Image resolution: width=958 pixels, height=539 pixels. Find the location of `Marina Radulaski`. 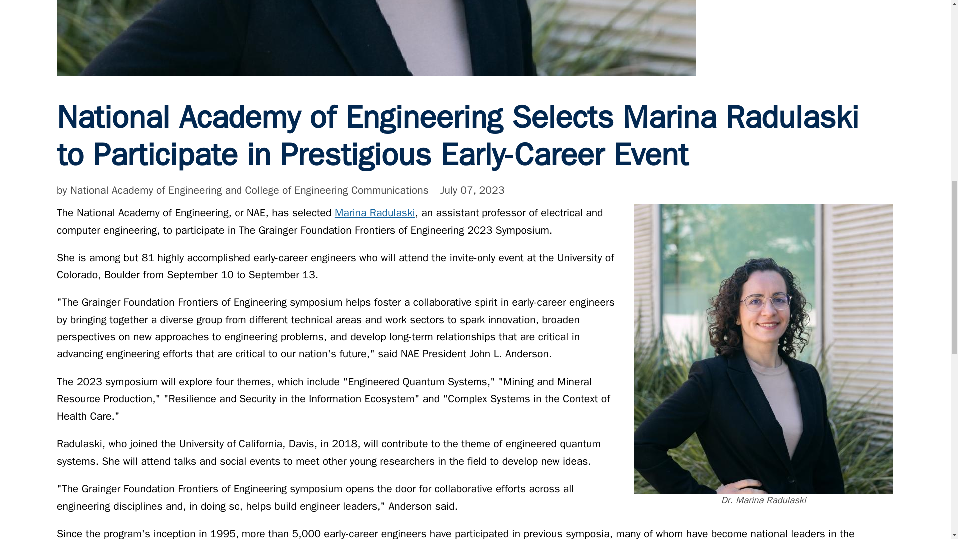

Marina Radulaski is located at coordinates (374, 212).